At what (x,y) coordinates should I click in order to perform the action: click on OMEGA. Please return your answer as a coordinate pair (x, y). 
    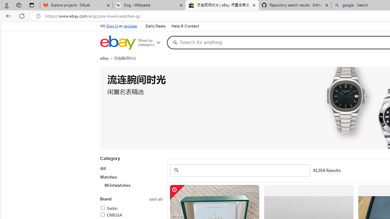
    Looking at the image, I should click on (111, 215).